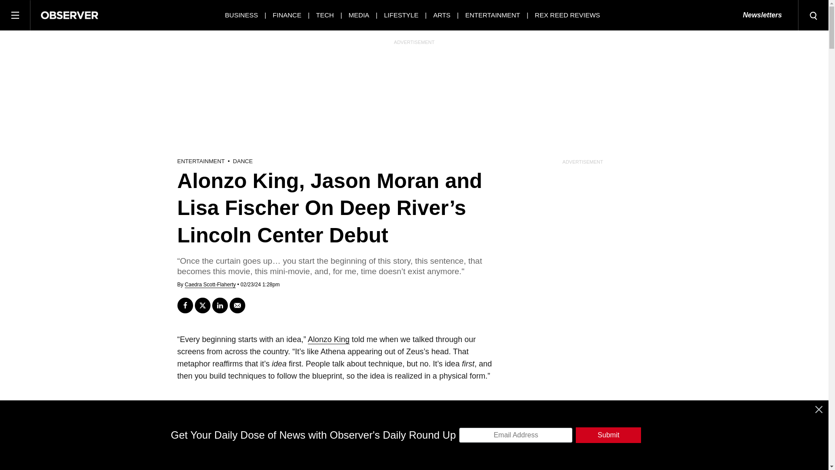 This screenshot has height=470, width=835. I want to click on Newsletters, so click(762, 15).